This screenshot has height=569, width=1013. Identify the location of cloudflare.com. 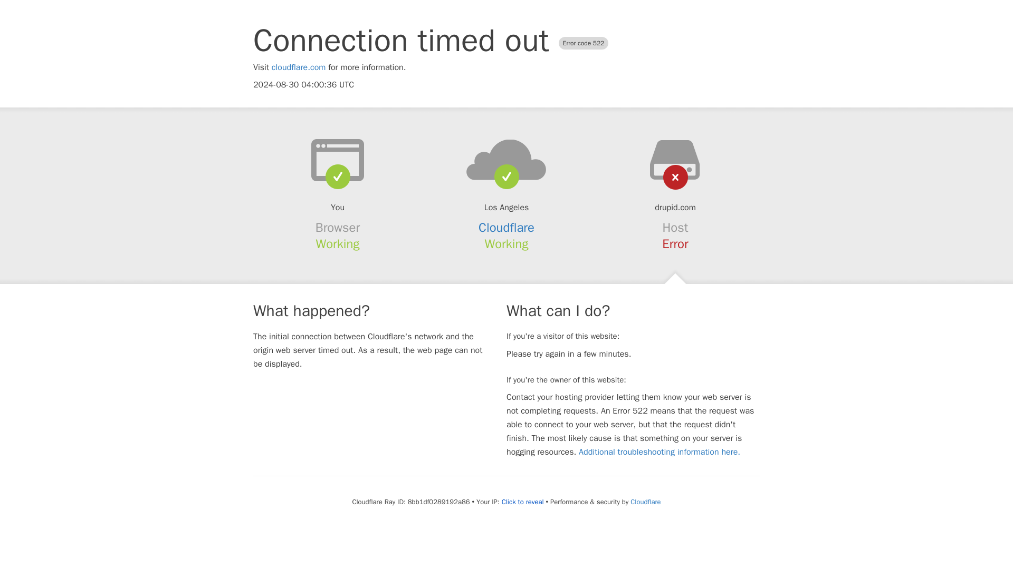
(299, 67).